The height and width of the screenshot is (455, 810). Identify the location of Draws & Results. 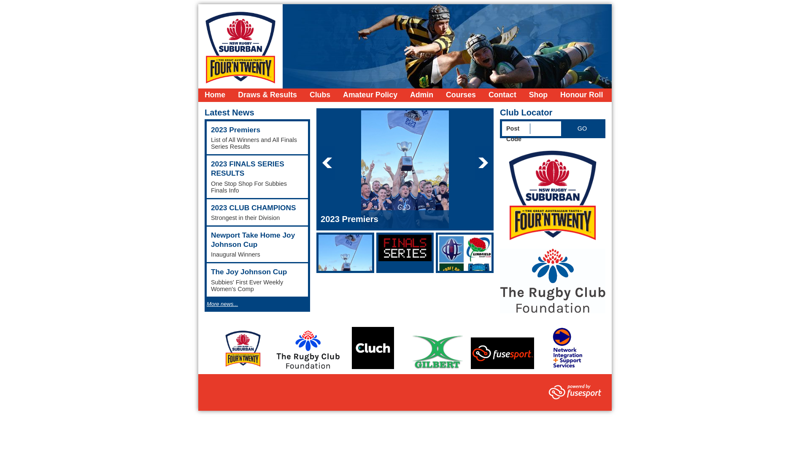
(267, 95).